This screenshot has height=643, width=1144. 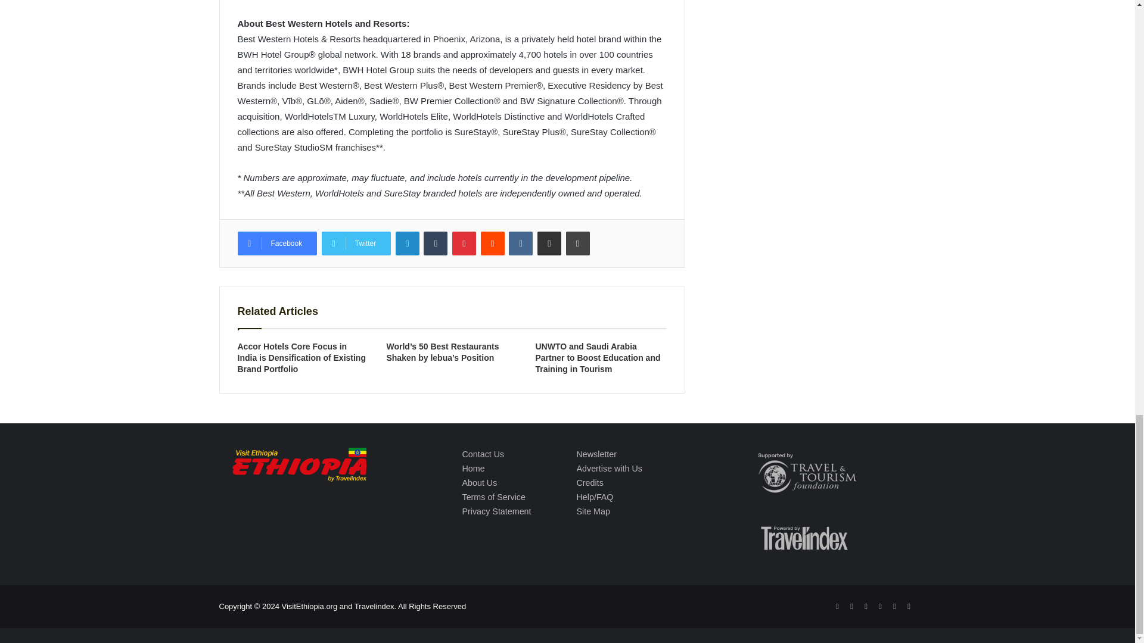 What do you see at coordinates (356, 243) in the screenshot?
I see `Twitter` at bounding box center [356, 243].